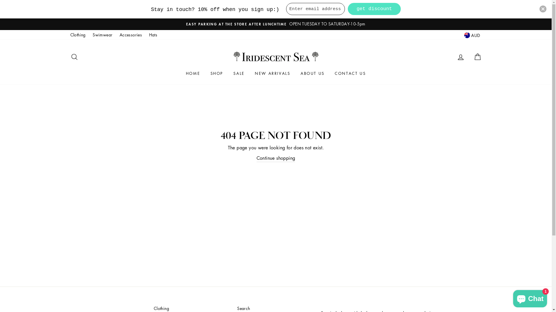 Image resolution: width=556 pixels, height=312 pixels. What do you see at coordinates (239, 73) in the screenshot?
I see `SALE` at bounding box center [239, 73].